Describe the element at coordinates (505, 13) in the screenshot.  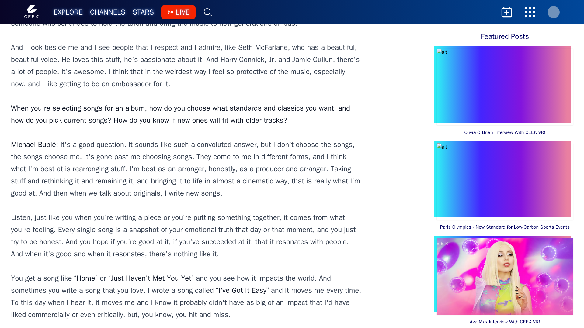
I see `Jimmy Eat World Interview With CEEK VR!` at that location.